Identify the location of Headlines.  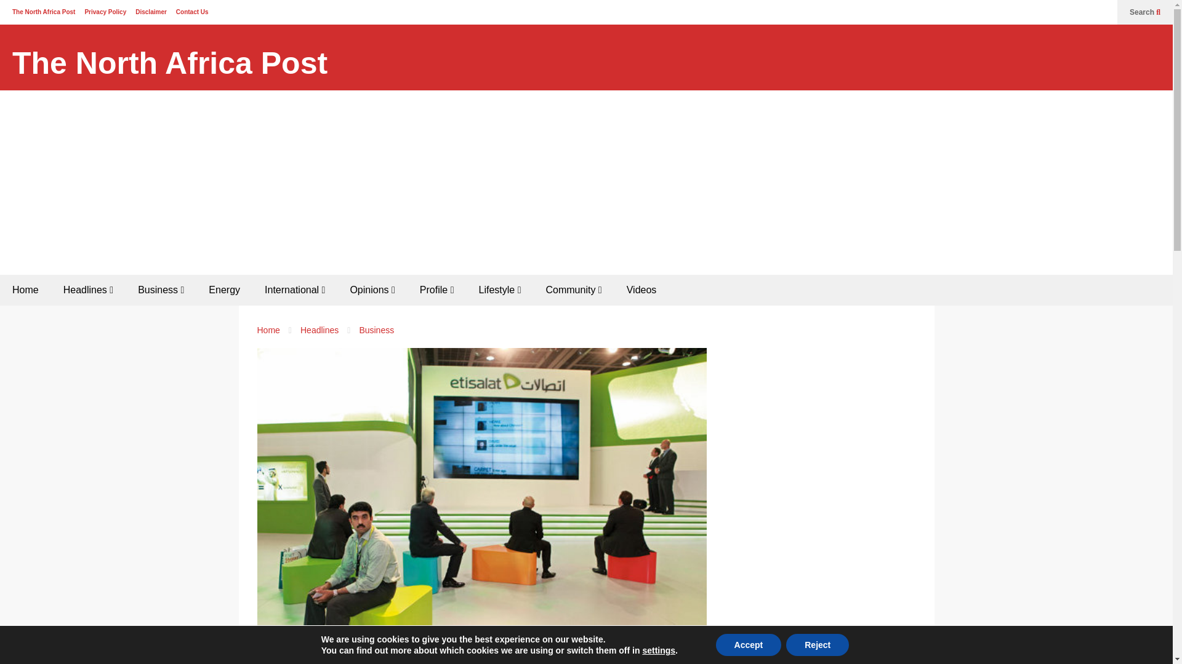
(87, 290).